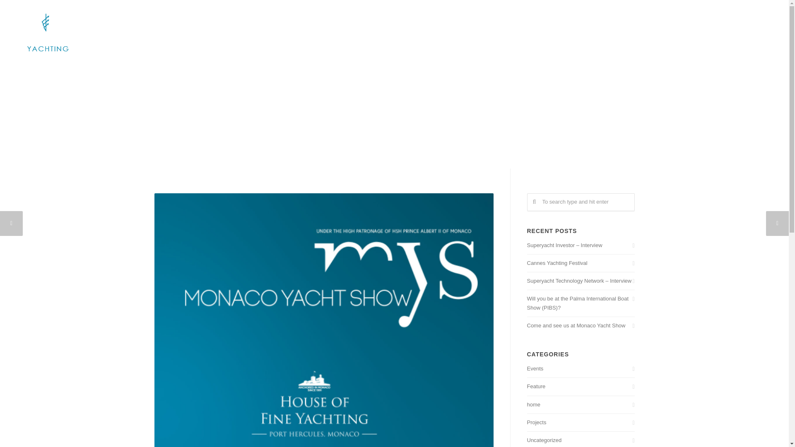 The height and width of the screenshot is (447, 795). I want to click on NEWS, so click(717, 17).